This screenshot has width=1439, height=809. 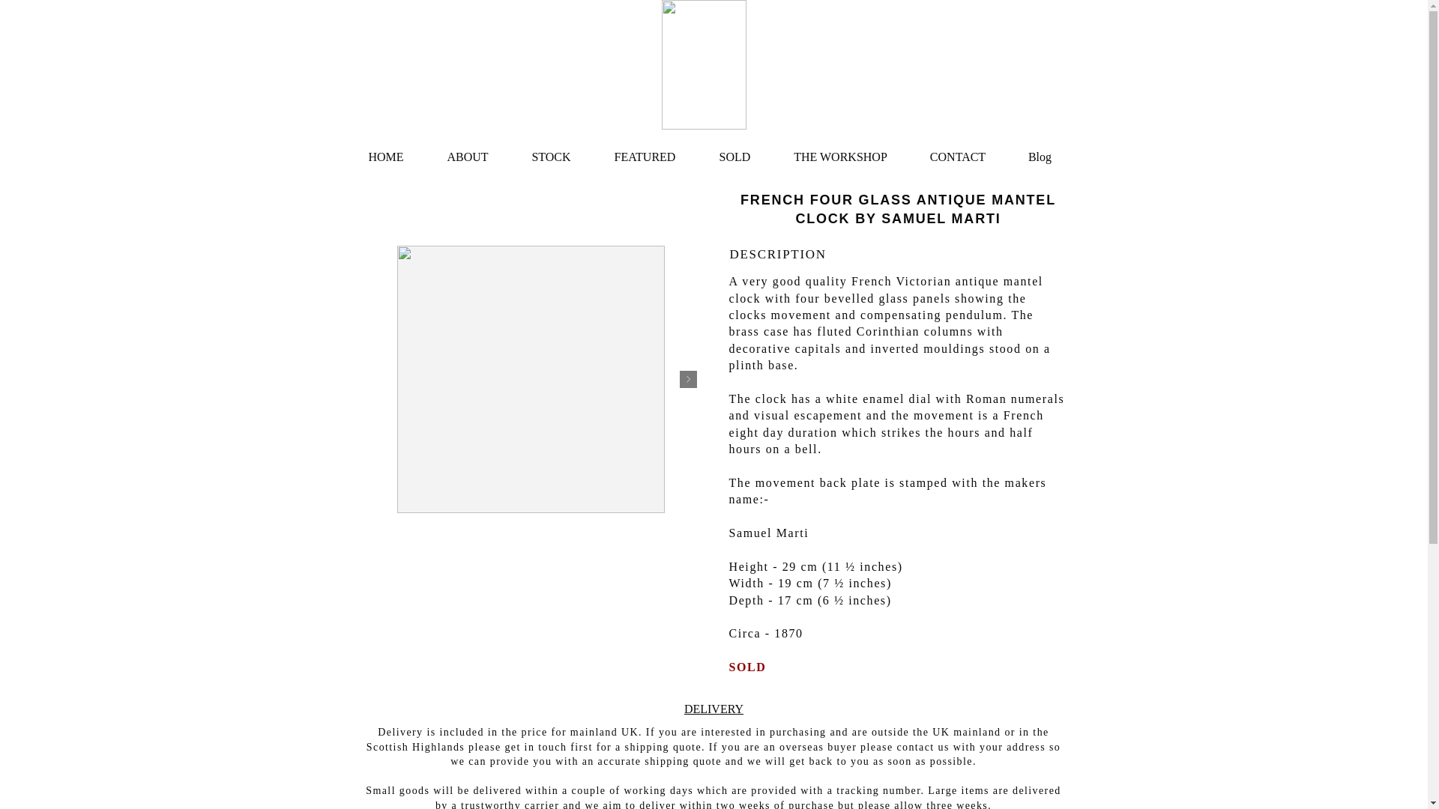 What do you see at coordinates (550, 150) in the screenshot?
I see `STOCK` at bounding box center [550, 150].